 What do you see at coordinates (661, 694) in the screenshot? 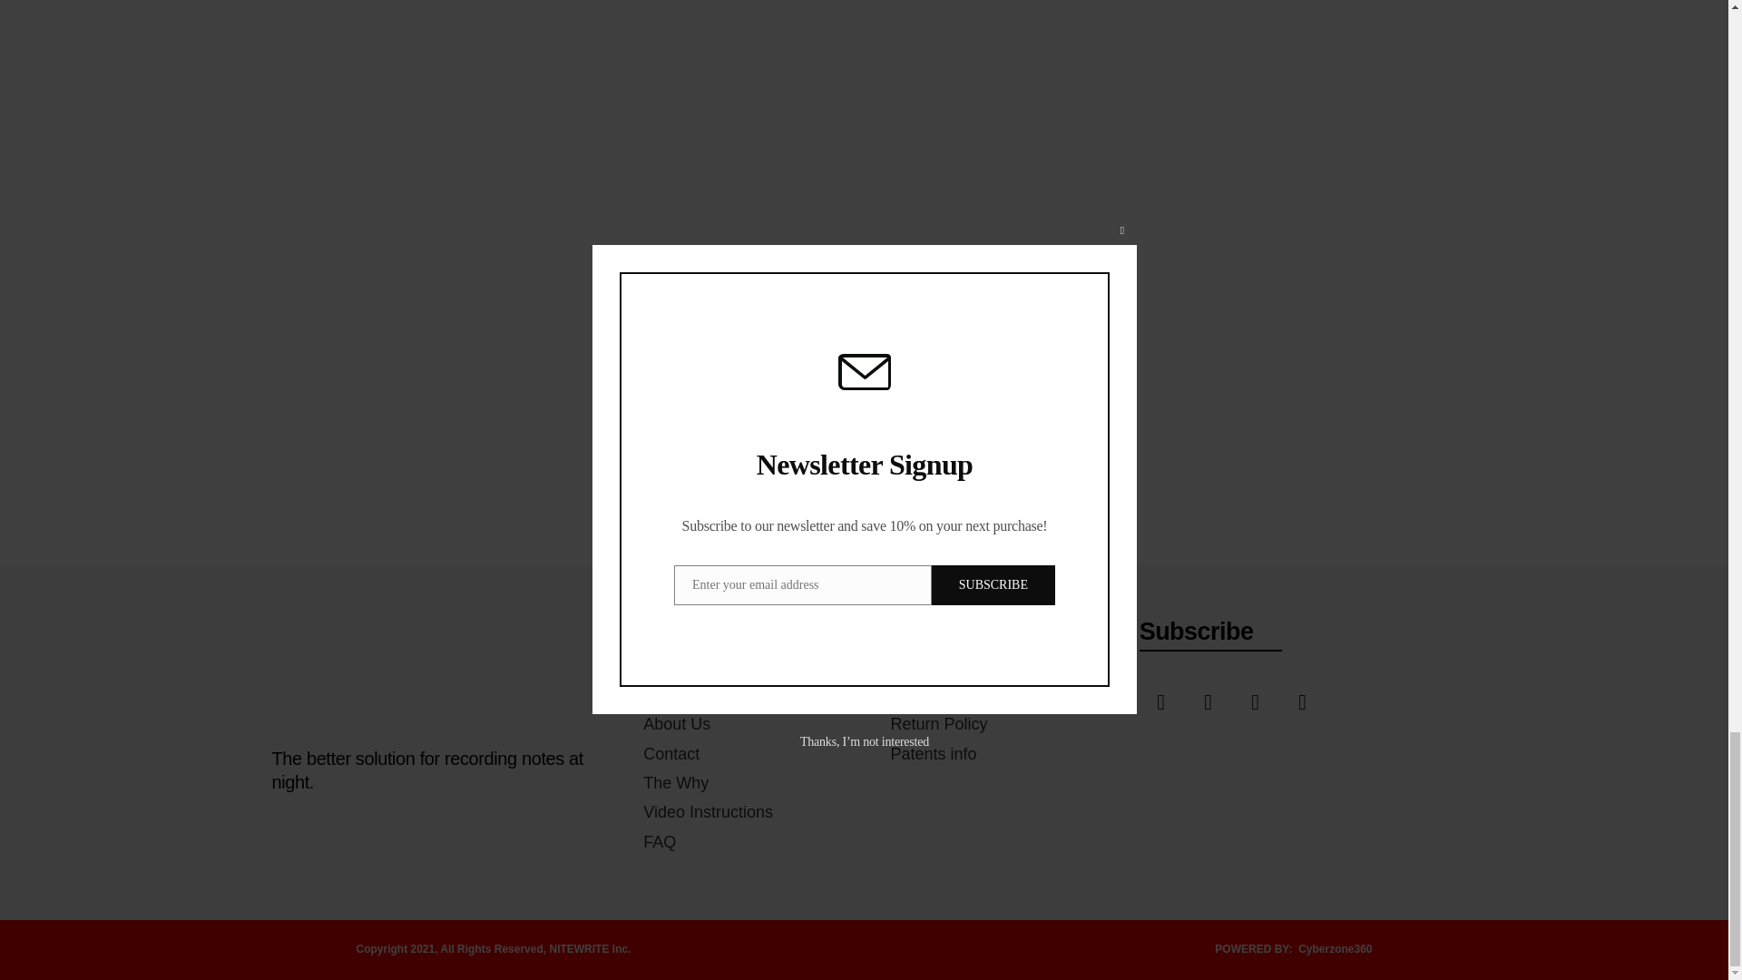
I see `Home` at bounding box center [661, 694].